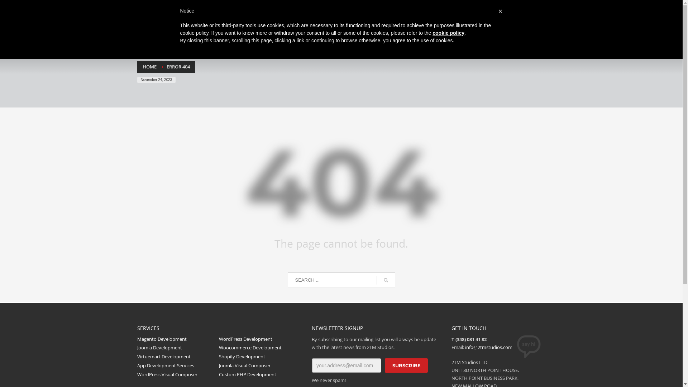 This screenshot has width=688, height=387. Describe the element at coordinates (260, 365) in the screenshot. I see `Joomla Visual Composer` at that location.